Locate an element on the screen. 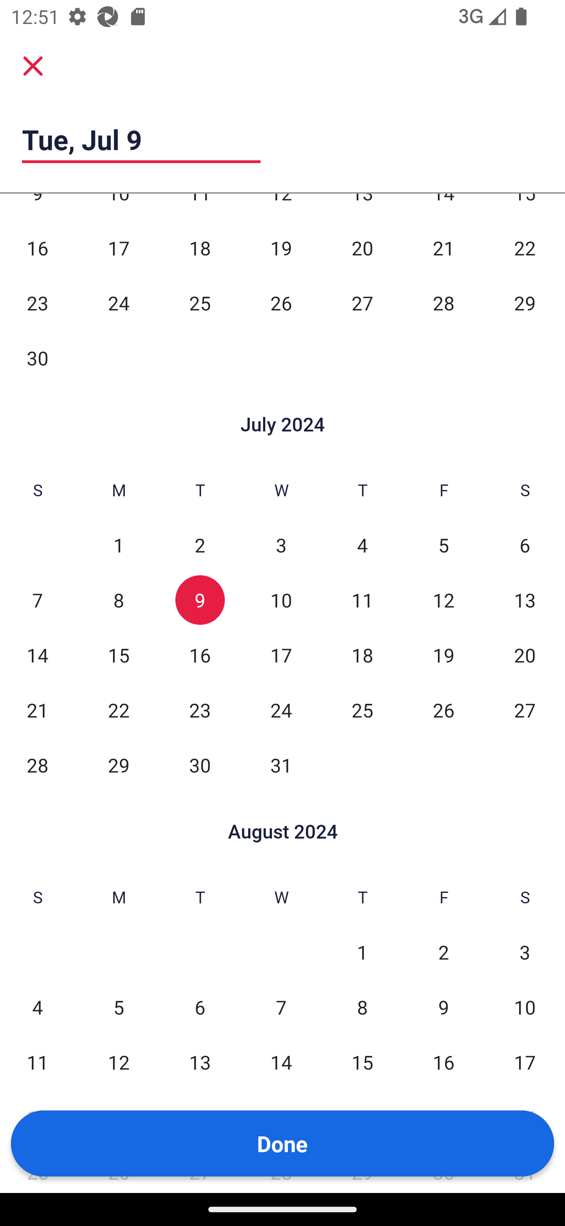 This screenshot has width=565, height=1226. 2 Fri, Aug 2, Not Selected is located at coordinates (443, 952).